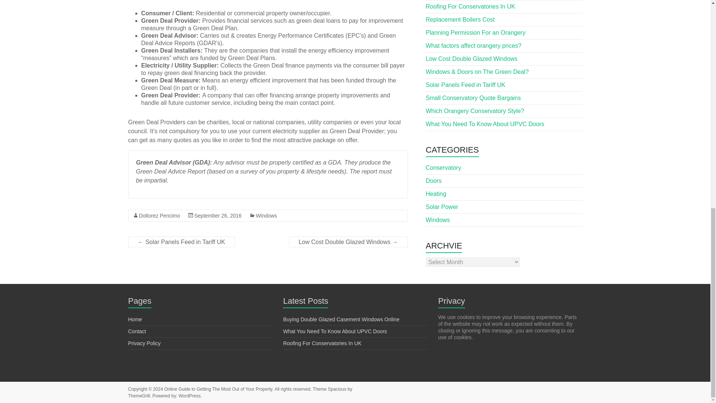  I want to click on Conservatory, so click(443, 167).